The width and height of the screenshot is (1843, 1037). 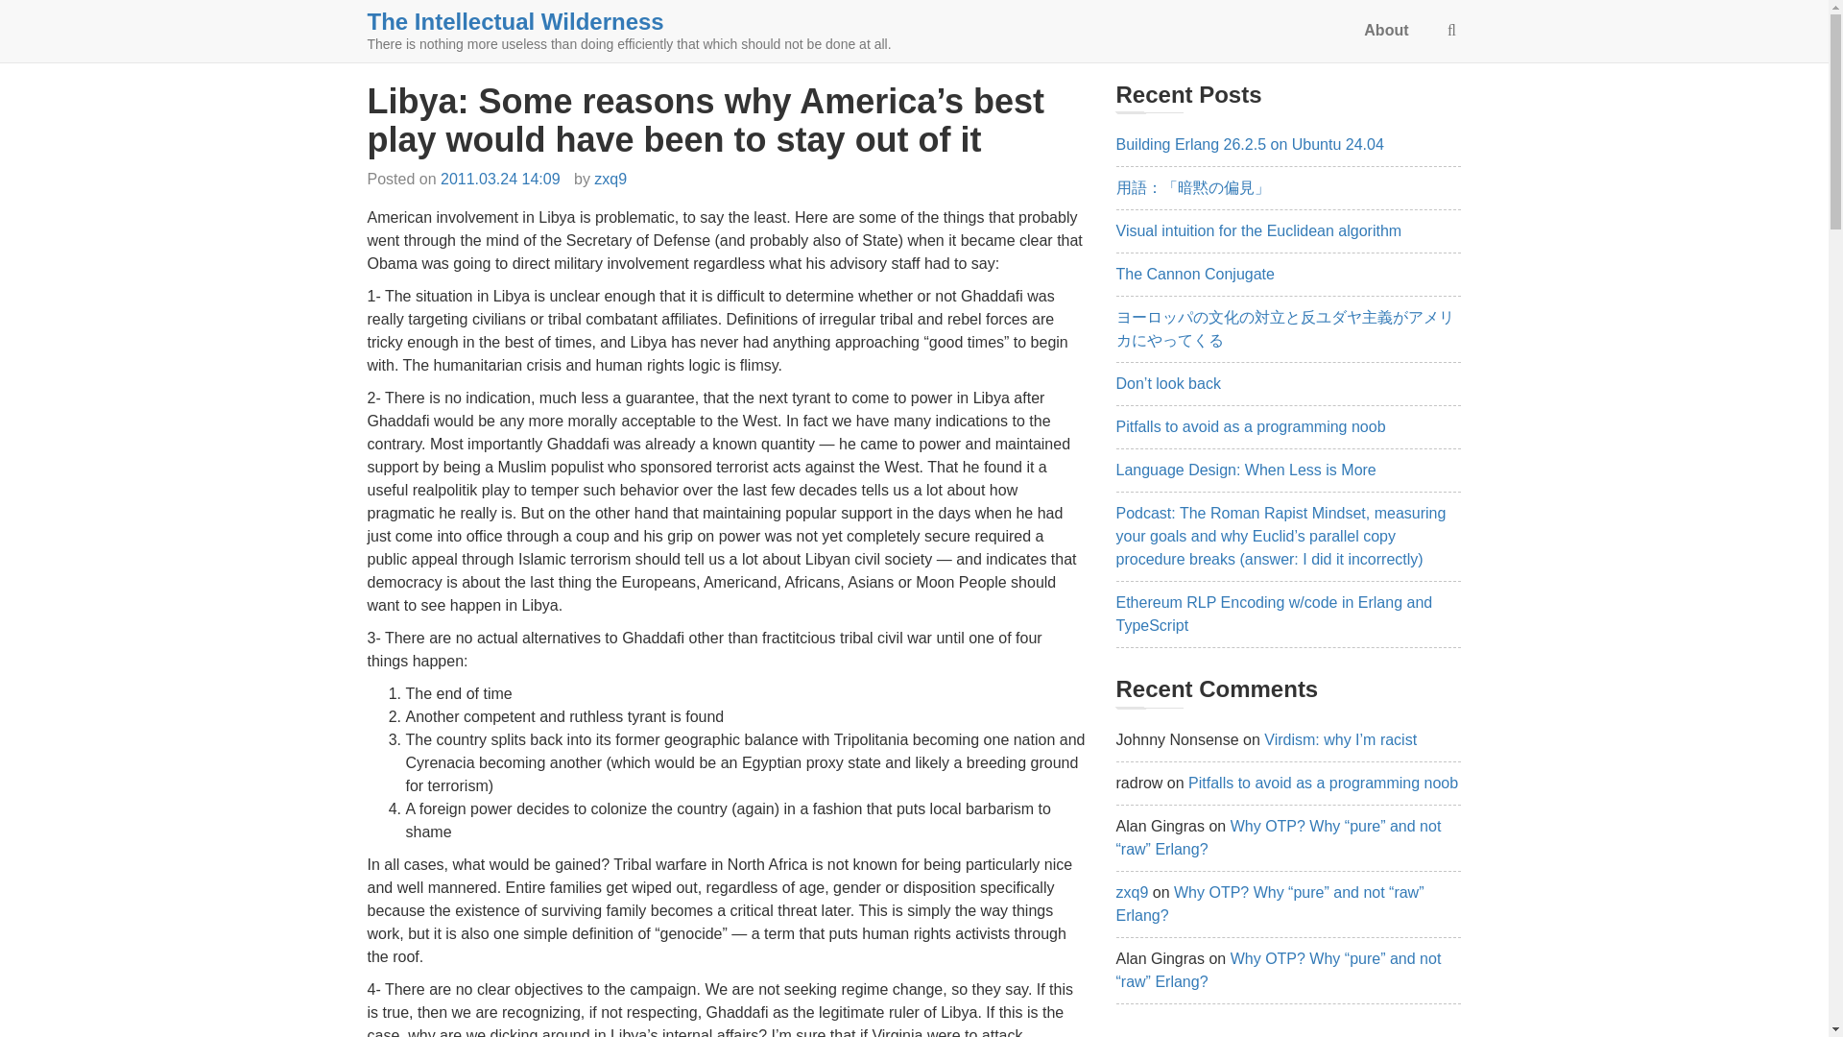 I want to click on The Intellectual Wilderness, so click(x=515, y=21).